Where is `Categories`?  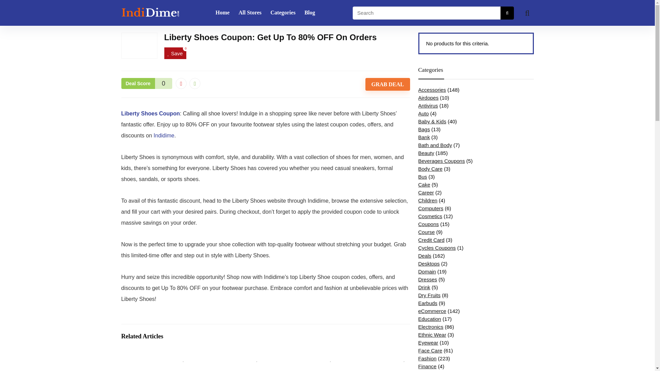
Categories is located at coordinates (283, 13).